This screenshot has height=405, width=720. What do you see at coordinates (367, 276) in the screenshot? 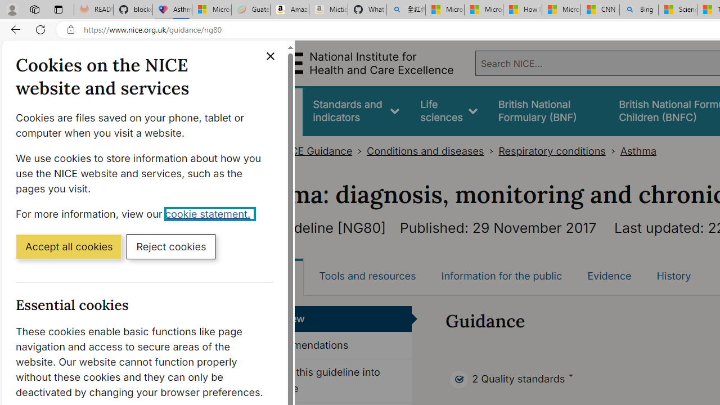
I see `Tools and resources` at bounding box center [367, 276].